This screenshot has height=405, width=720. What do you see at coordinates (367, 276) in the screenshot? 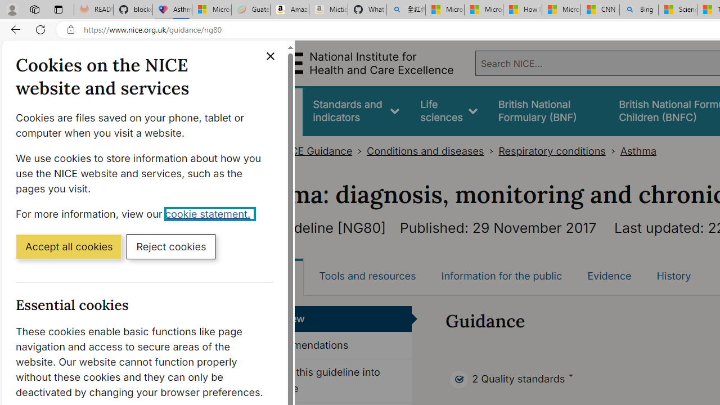
I see `Tools and resources` at bounding box center [367, 276].